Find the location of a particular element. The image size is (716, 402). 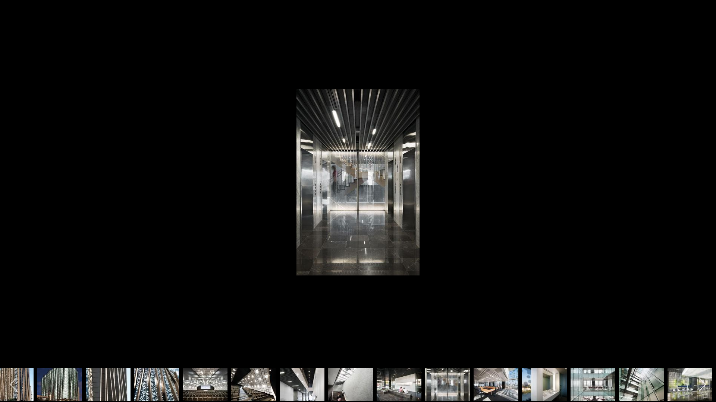

090116 D3X 1312cmyk is located at coordinates (351, 385).